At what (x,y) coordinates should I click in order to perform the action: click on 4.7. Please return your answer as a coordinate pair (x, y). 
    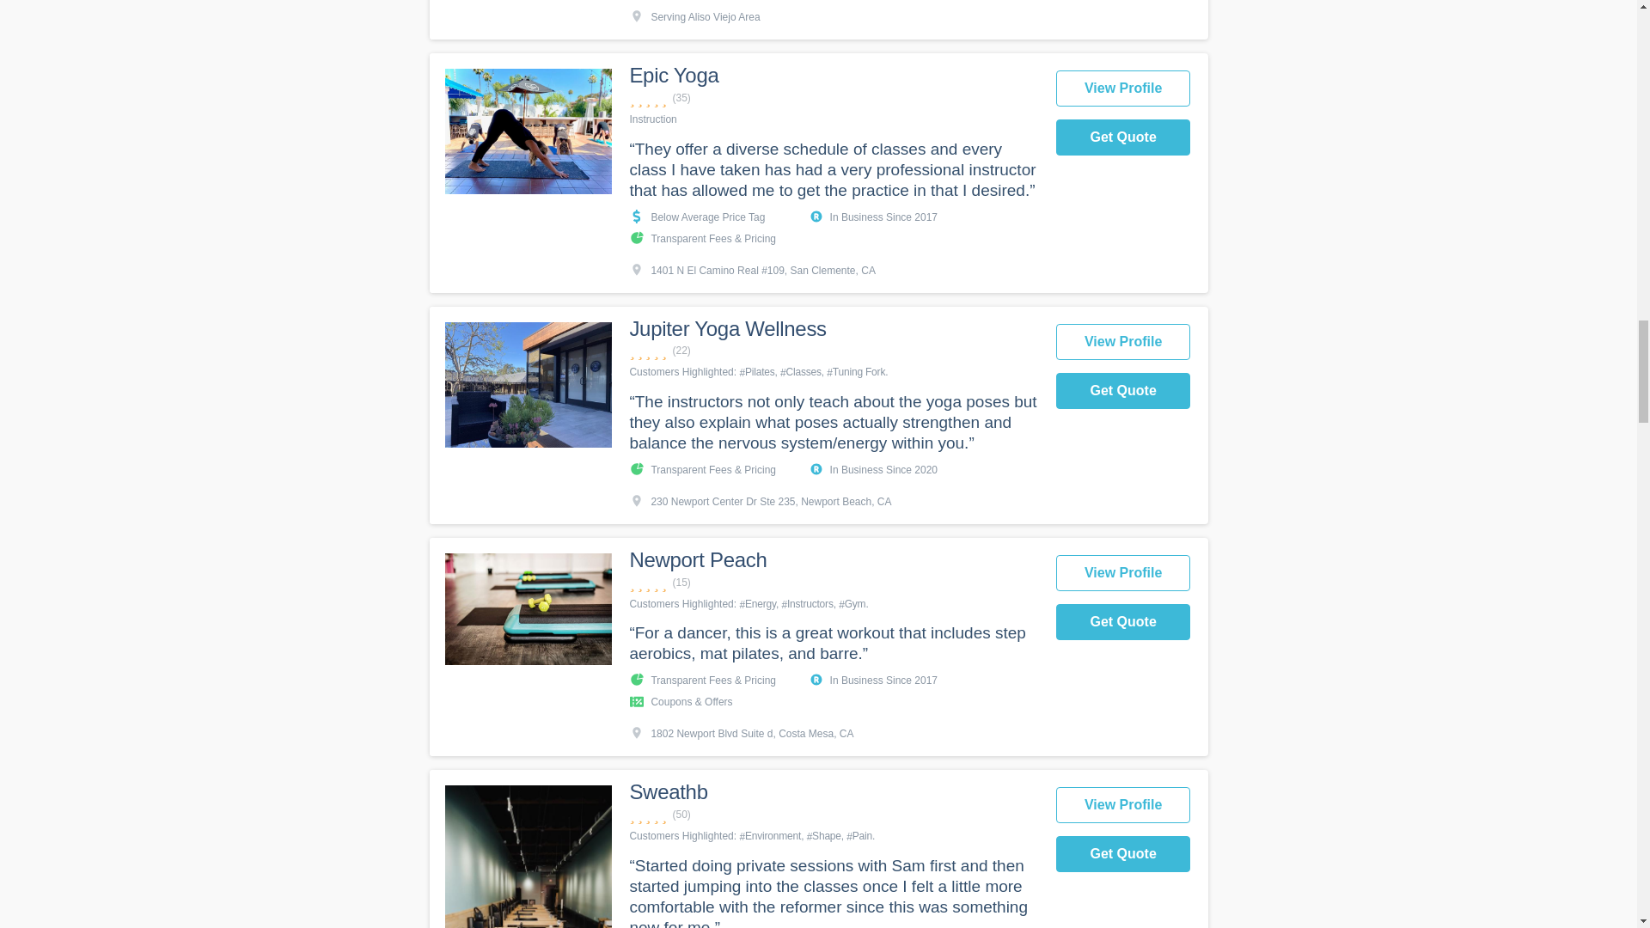
    Looking at the image, I should click on (833, 815).